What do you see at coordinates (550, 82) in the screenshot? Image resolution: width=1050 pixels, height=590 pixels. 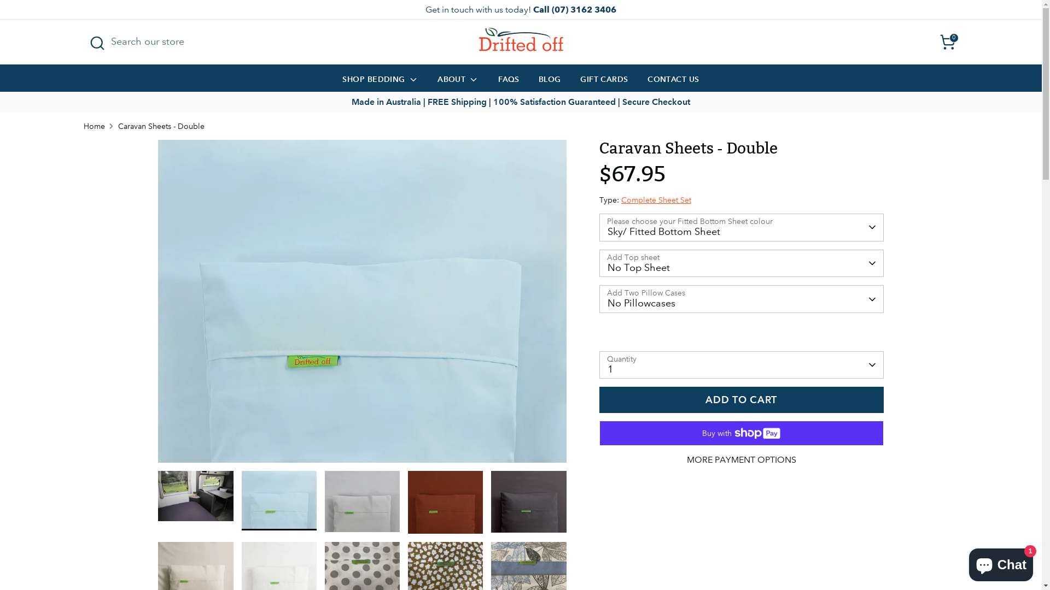 I see `BLOG` at bounding box center [550, 82].